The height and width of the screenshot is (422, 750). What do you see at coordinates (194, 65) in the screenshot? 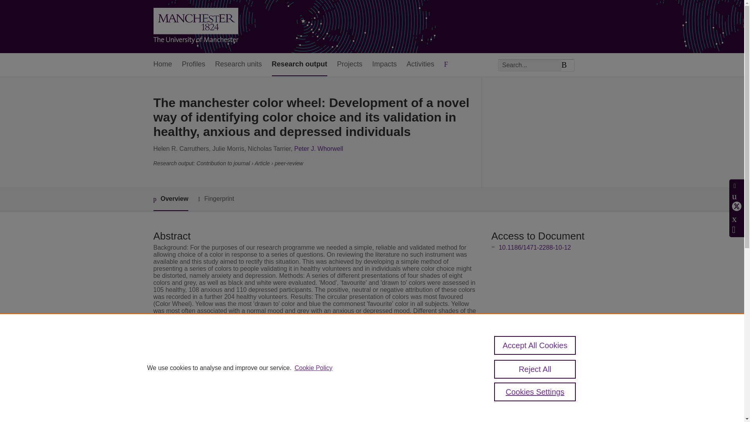
I see `Profiles` at bounding box center [194, 65].